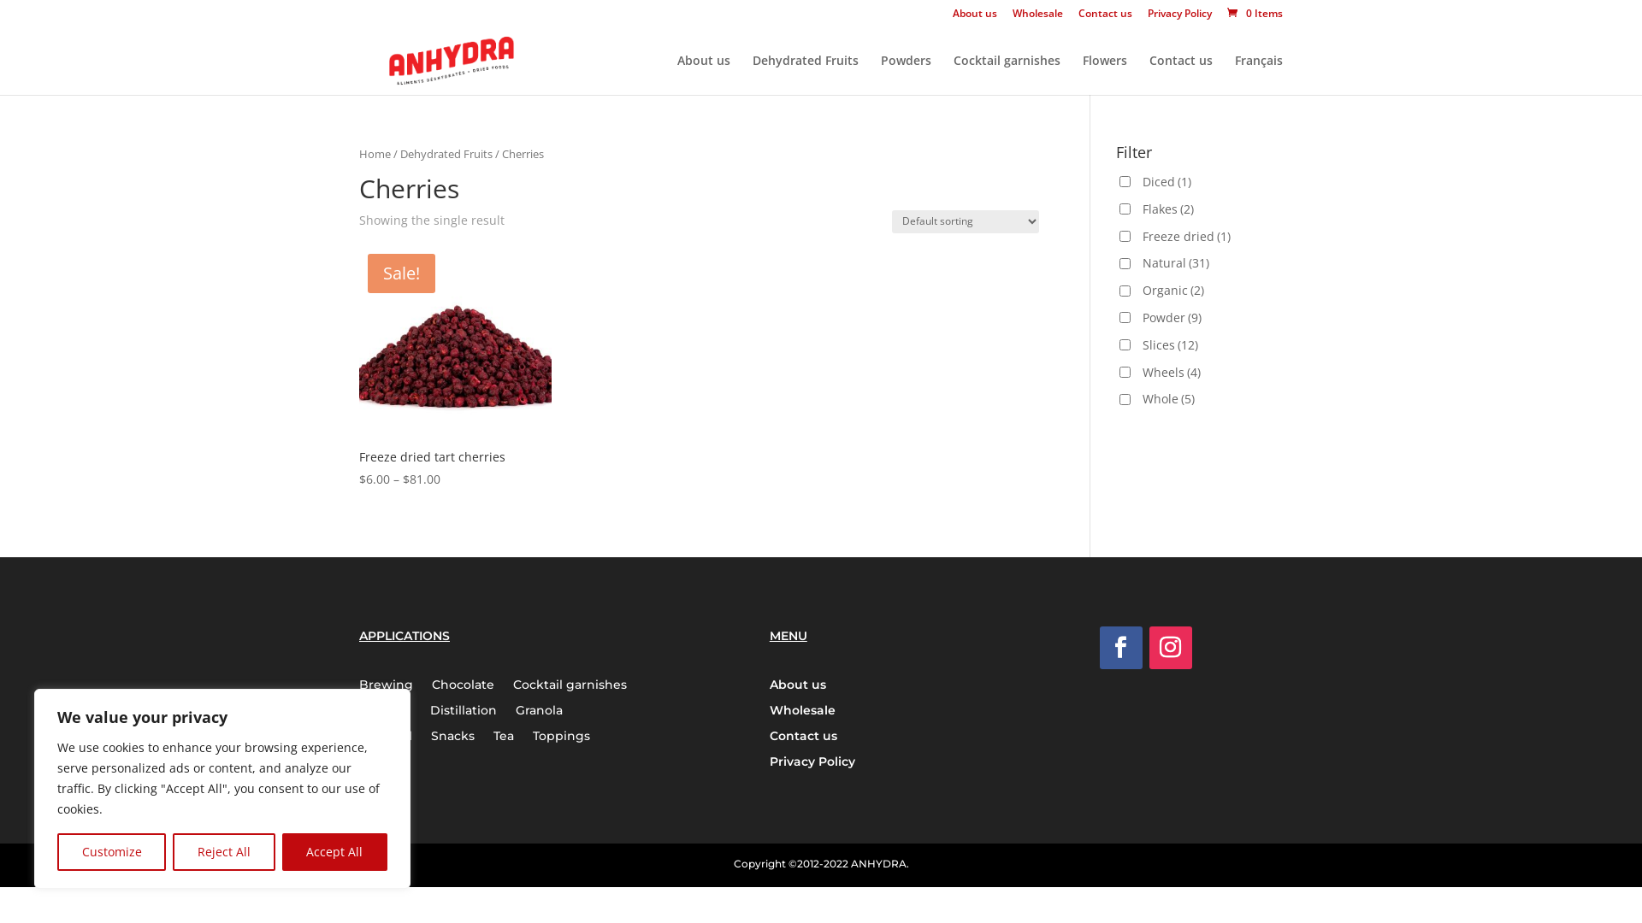  I want to click on Flowers, so click(1105, 75).